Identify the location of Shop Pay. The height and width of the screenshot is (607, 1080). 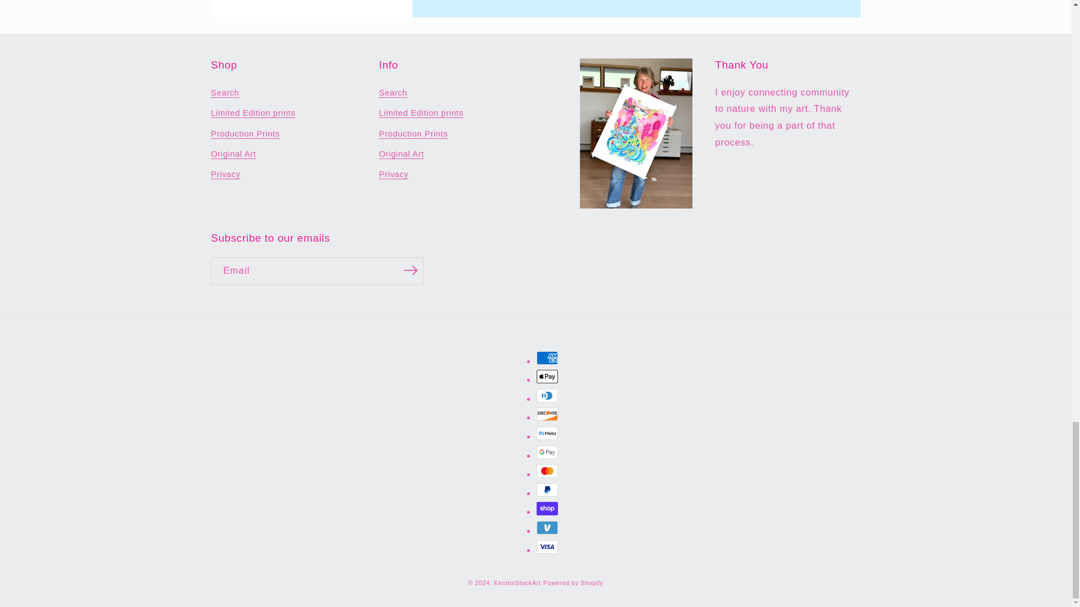
(547, 508).